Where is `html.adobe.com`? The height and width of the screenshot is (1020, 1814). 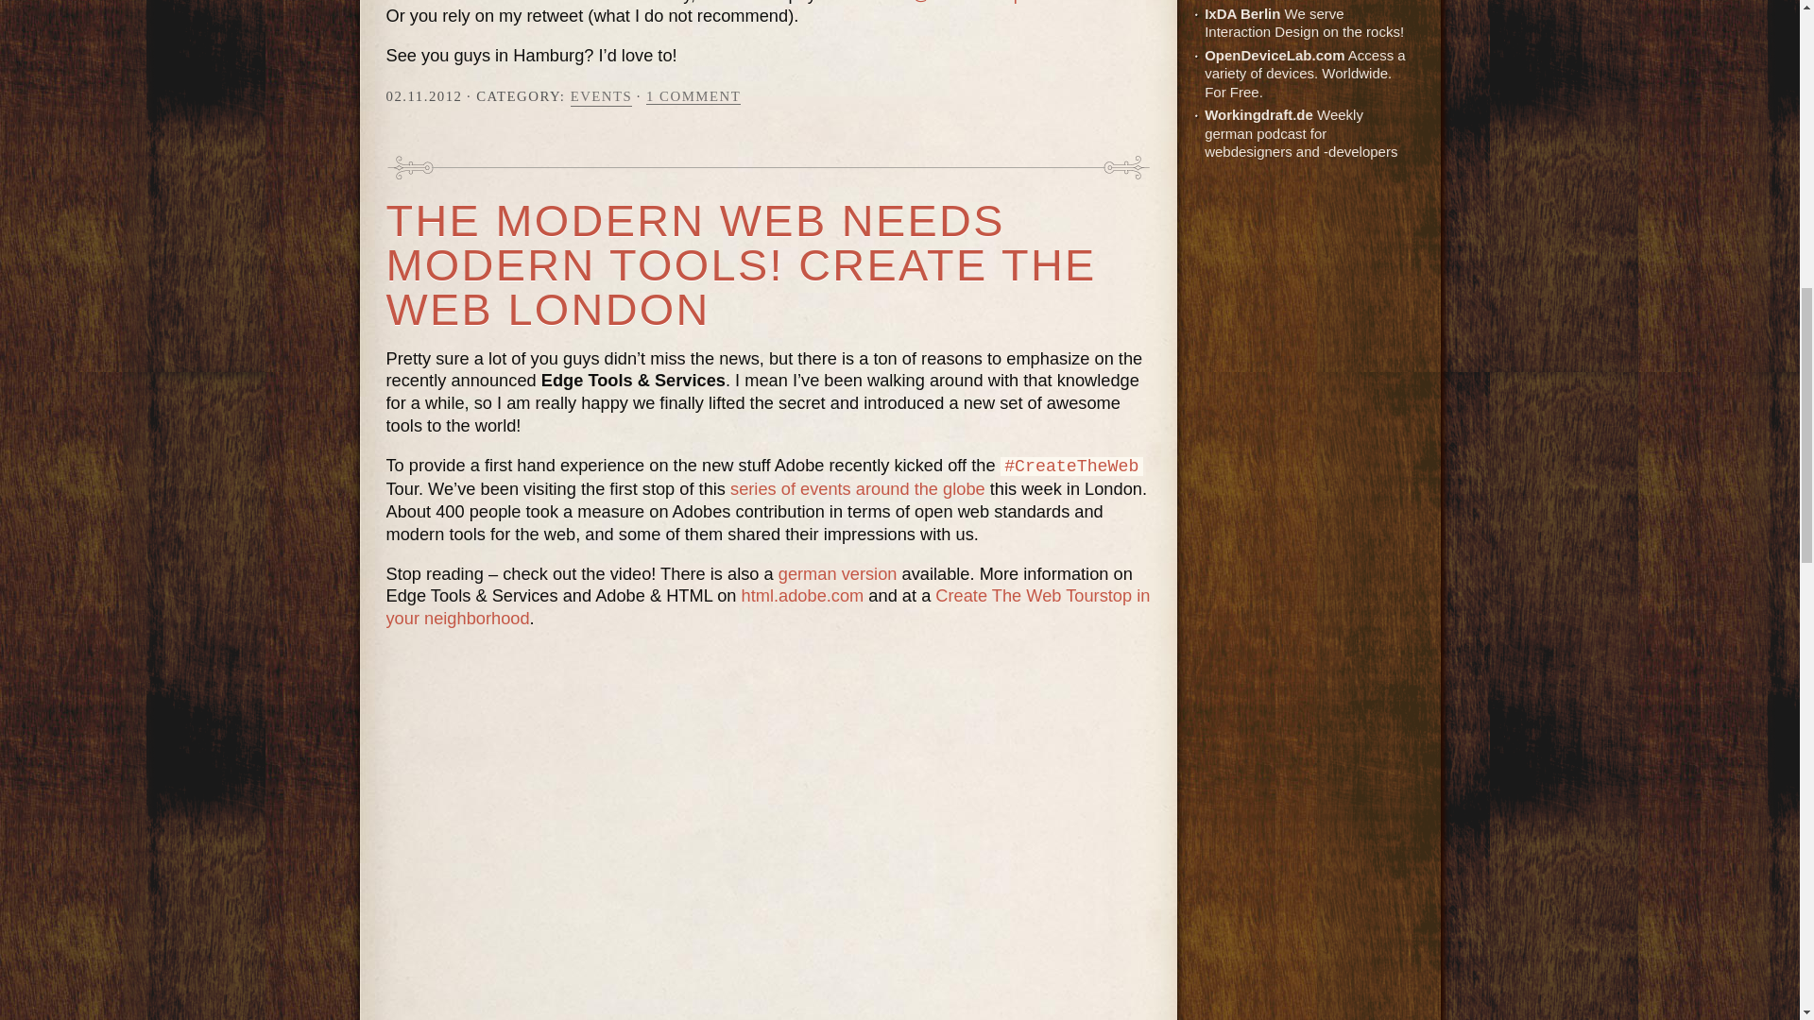 html.adobe.com is located at coordinates (803, 595).